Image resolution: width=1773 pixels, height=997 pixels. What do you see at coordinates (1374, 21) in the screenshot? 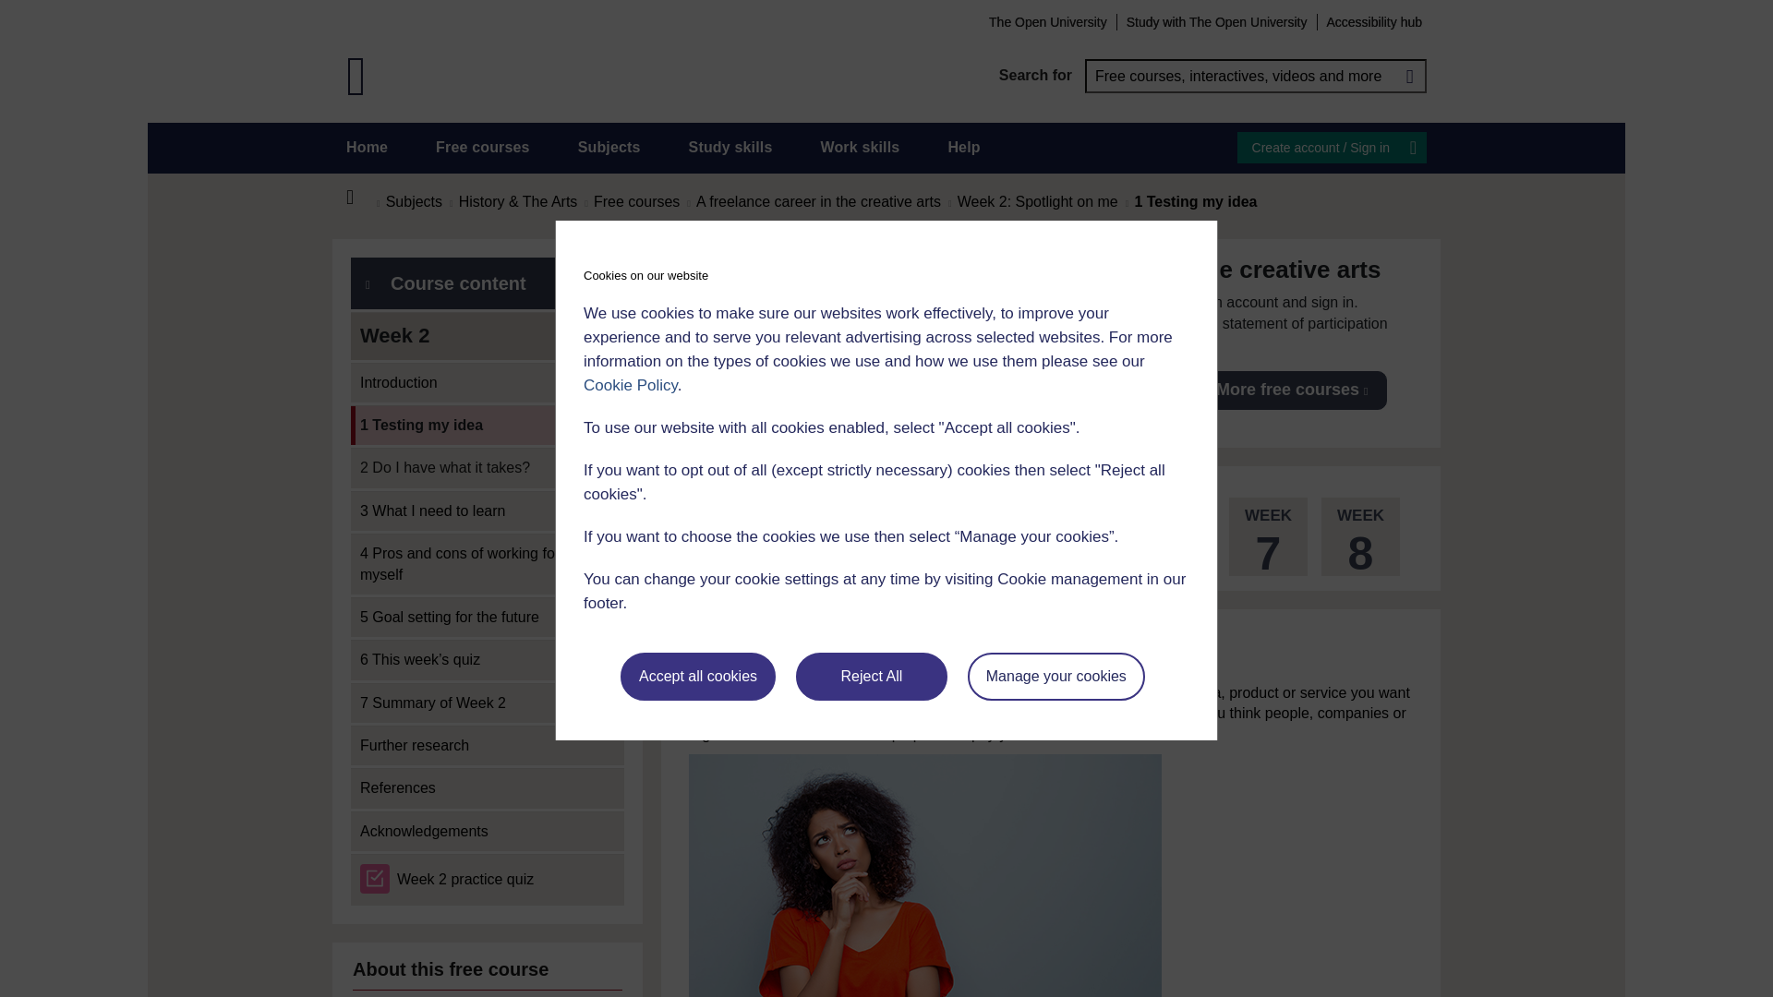
I see `Accessibility hub` at bounding box center [1374, 21].